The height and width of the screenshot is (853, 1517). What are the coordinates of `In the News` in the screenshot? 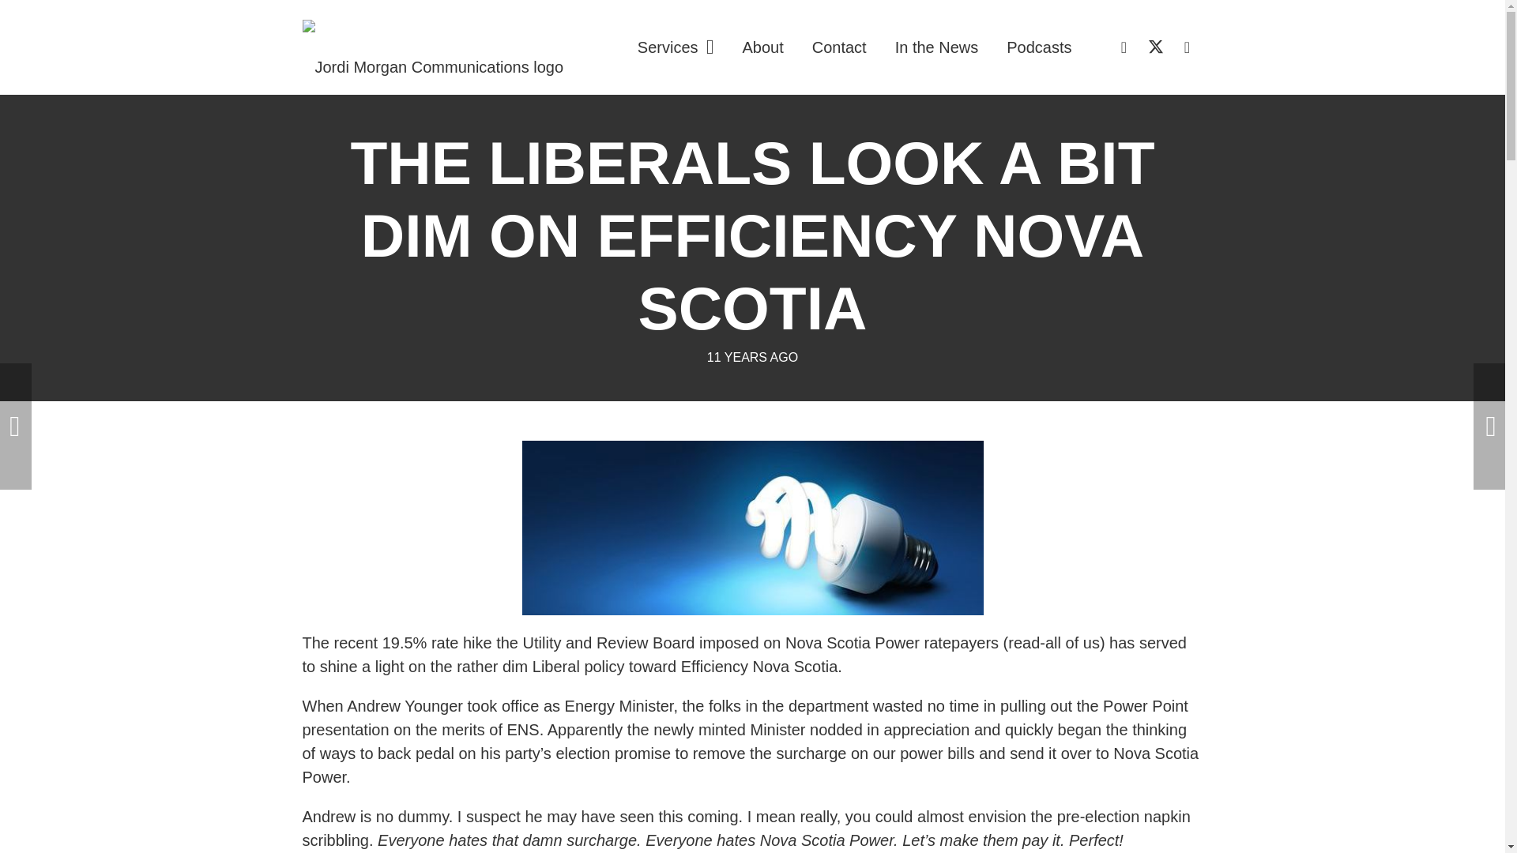 It's located at (937, 47).